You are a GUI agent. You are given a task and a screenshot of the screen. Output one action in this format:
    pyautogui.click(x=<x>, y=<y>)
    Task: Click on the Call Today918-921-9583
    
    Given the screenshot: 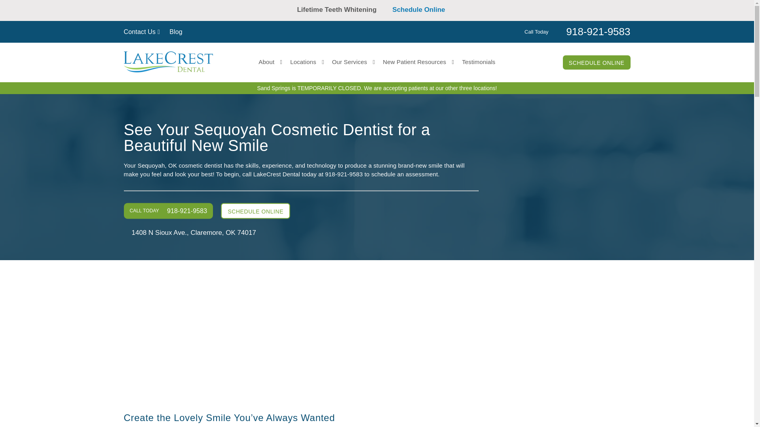 What is the action you would take?
    pyautogui.click(x=577, y=31)
    